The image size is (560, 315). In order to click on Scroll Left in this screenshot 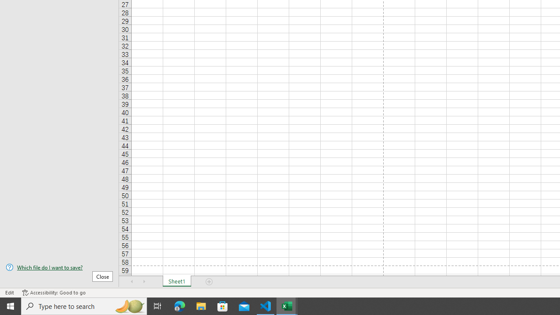, I will do `click(132, 282)`.